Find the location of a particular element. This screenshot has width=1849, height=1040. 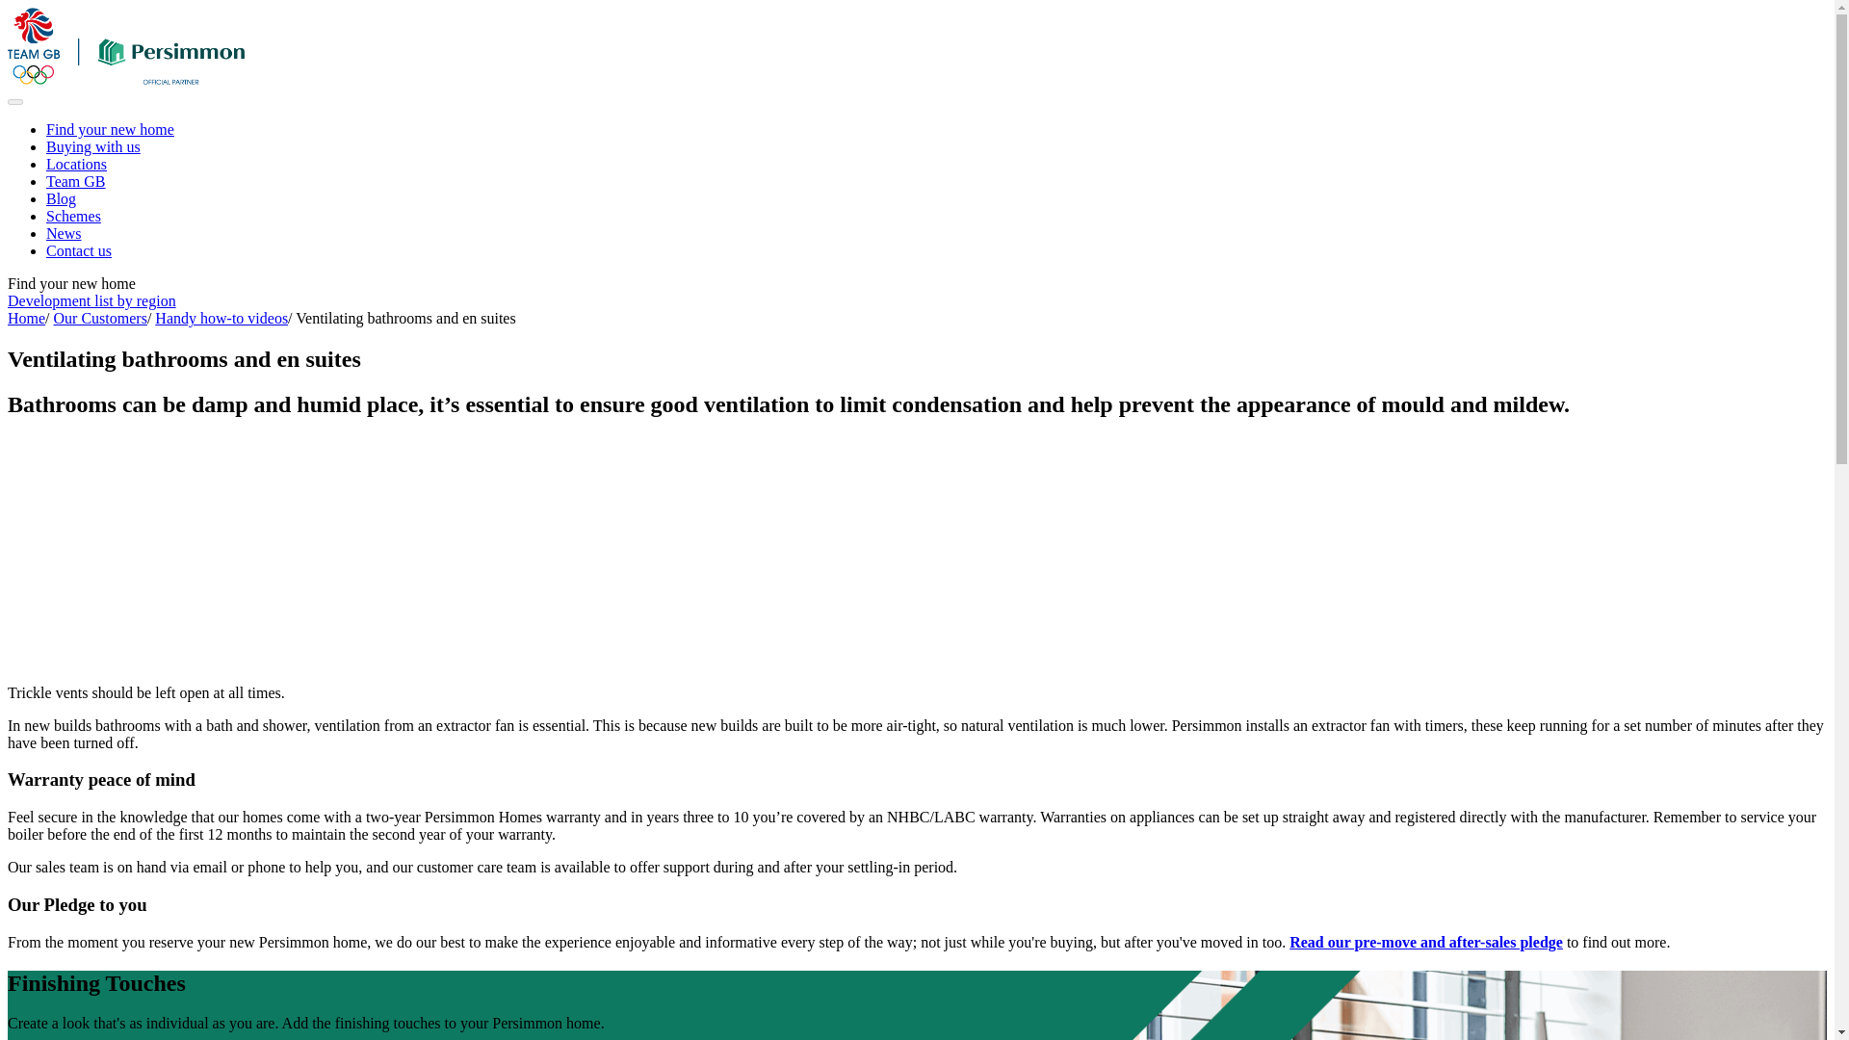

Handy how-to videos is located at coordinates (221, 318).